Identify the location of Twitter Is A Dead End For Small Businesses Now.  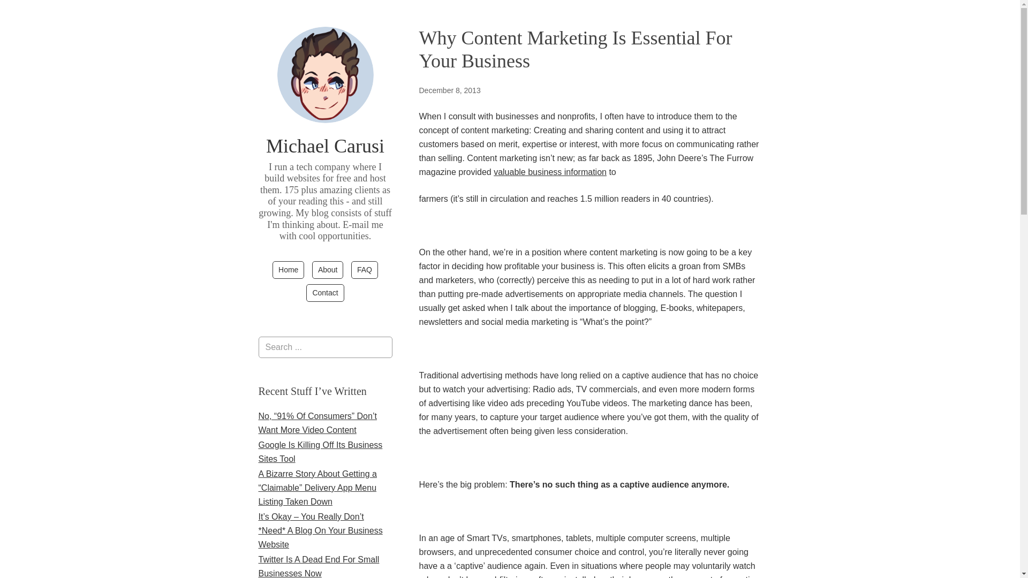
(318, 566).